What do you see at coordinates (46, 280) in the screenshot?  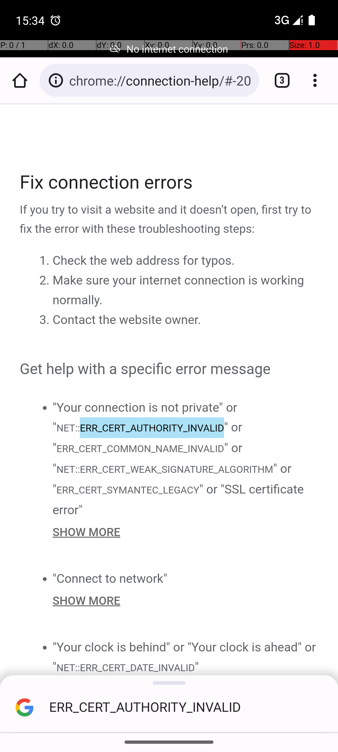 I see `2. ` at bounding box center [46, 280].